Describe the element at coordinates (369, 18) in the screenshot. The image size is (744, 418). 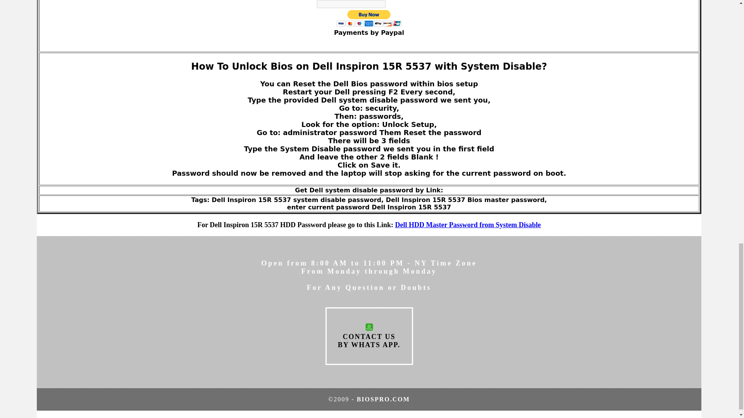
I see `PayPal - The safer, easier way to pay online!` at that location.